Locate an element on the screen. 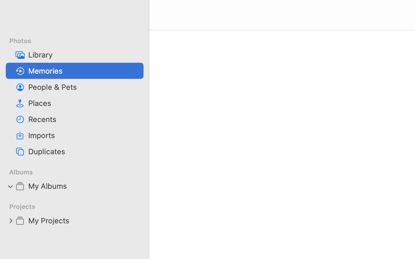 This screenshot has width=415, height=259. People & Pets is located at coordinates (84, 87).